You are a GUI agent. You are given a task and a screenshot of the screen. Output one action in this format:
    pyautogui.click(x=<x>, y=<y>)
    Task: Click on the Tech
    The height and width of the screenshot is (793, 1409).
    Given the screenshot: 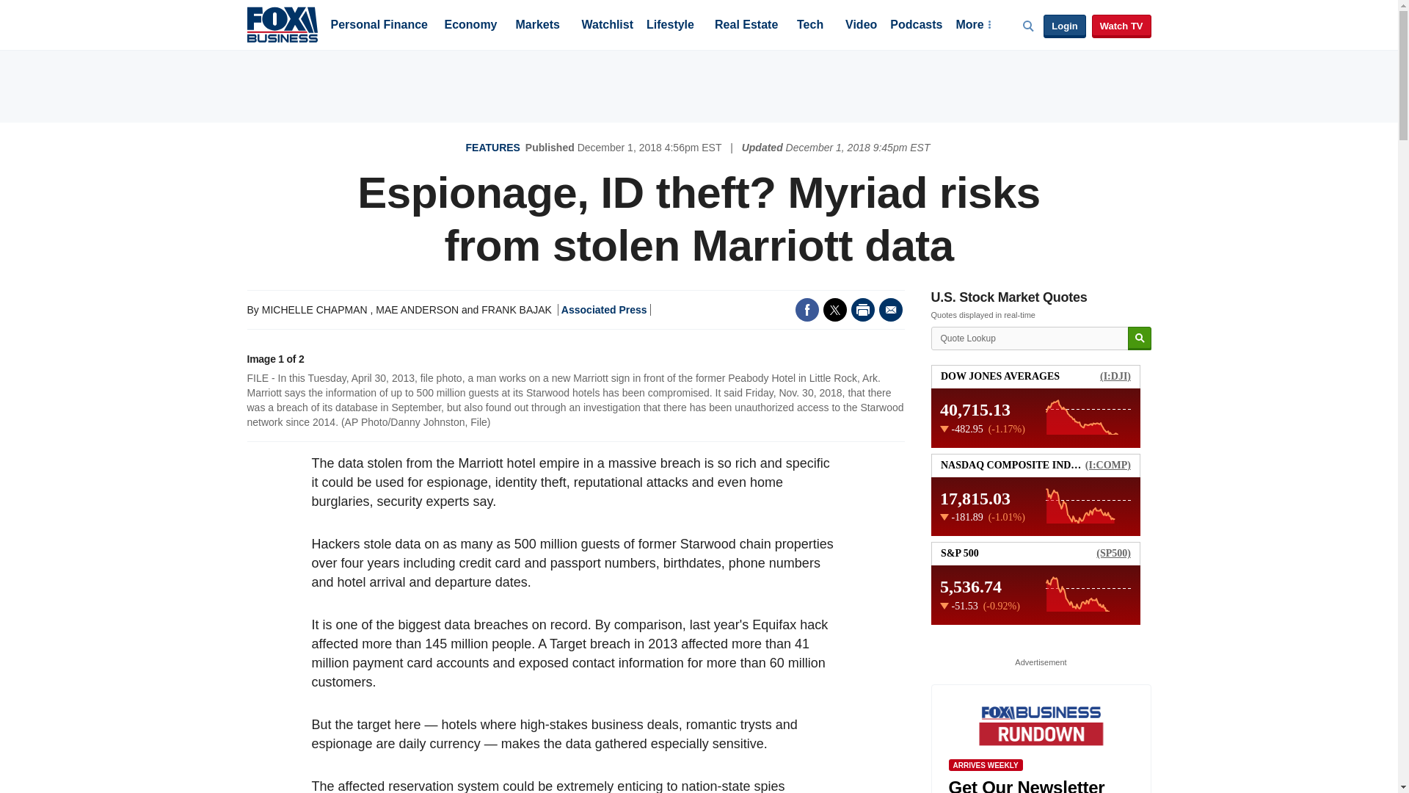 What is the action you would take?
    pyautogui.click(x=810, y=26)
    